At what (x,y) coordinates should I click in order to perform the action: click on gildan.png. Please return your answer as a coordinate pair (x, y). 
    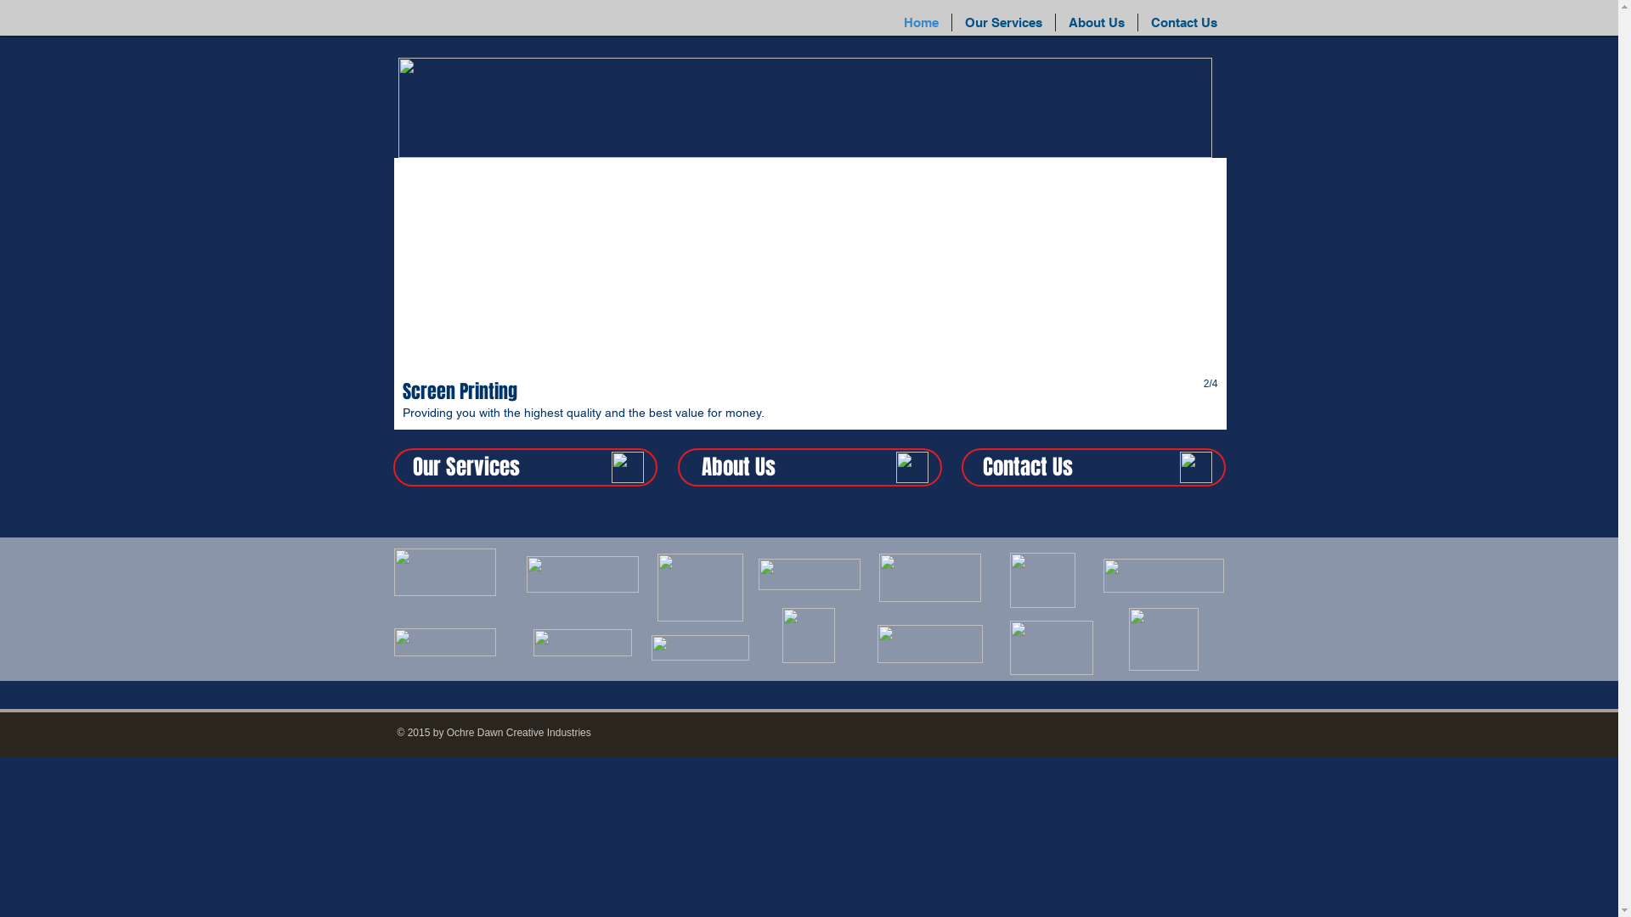
    Looking at the image, I should click on (445, 642).